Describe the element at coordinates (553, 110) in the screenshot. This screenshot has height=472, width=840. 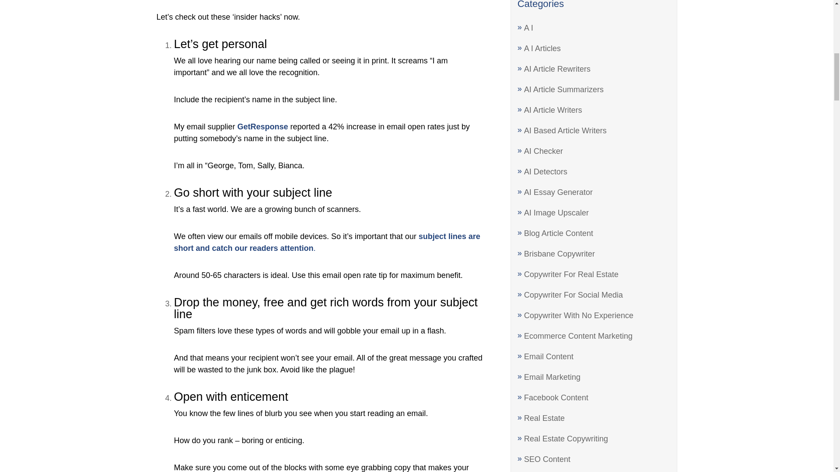
I see `AI Article Writers` at that location.